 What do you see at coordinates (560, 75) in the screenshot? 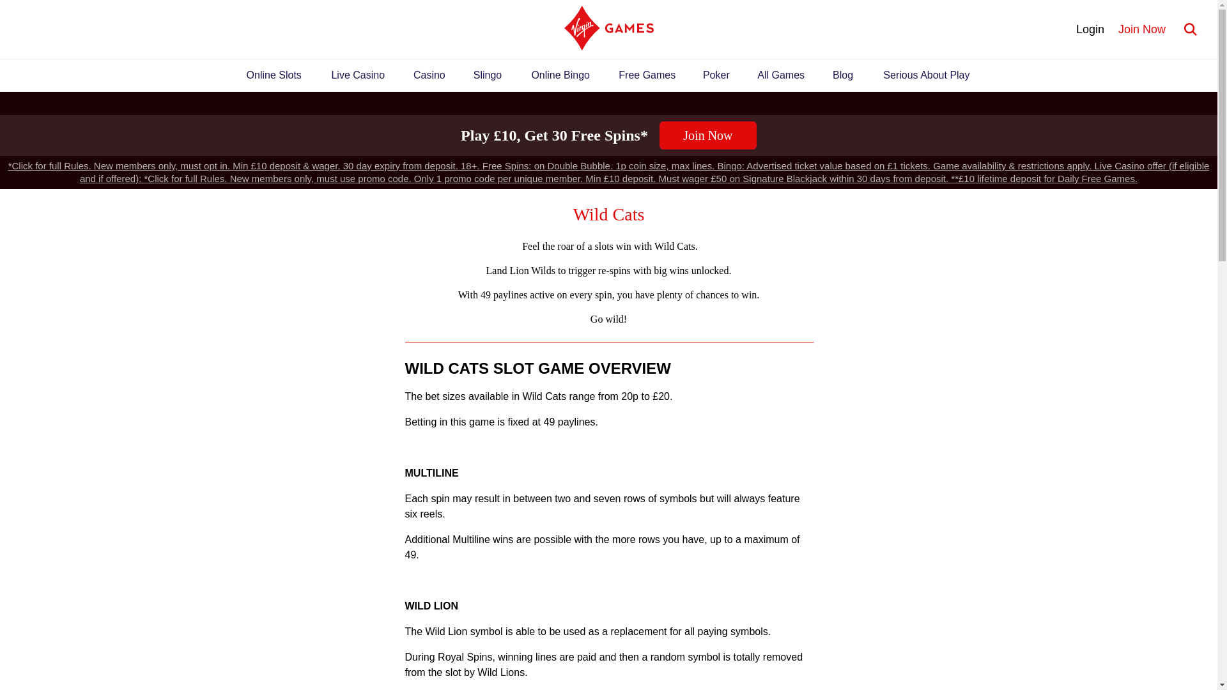
I see `Online Bingo` at bounding box center [560, 75].